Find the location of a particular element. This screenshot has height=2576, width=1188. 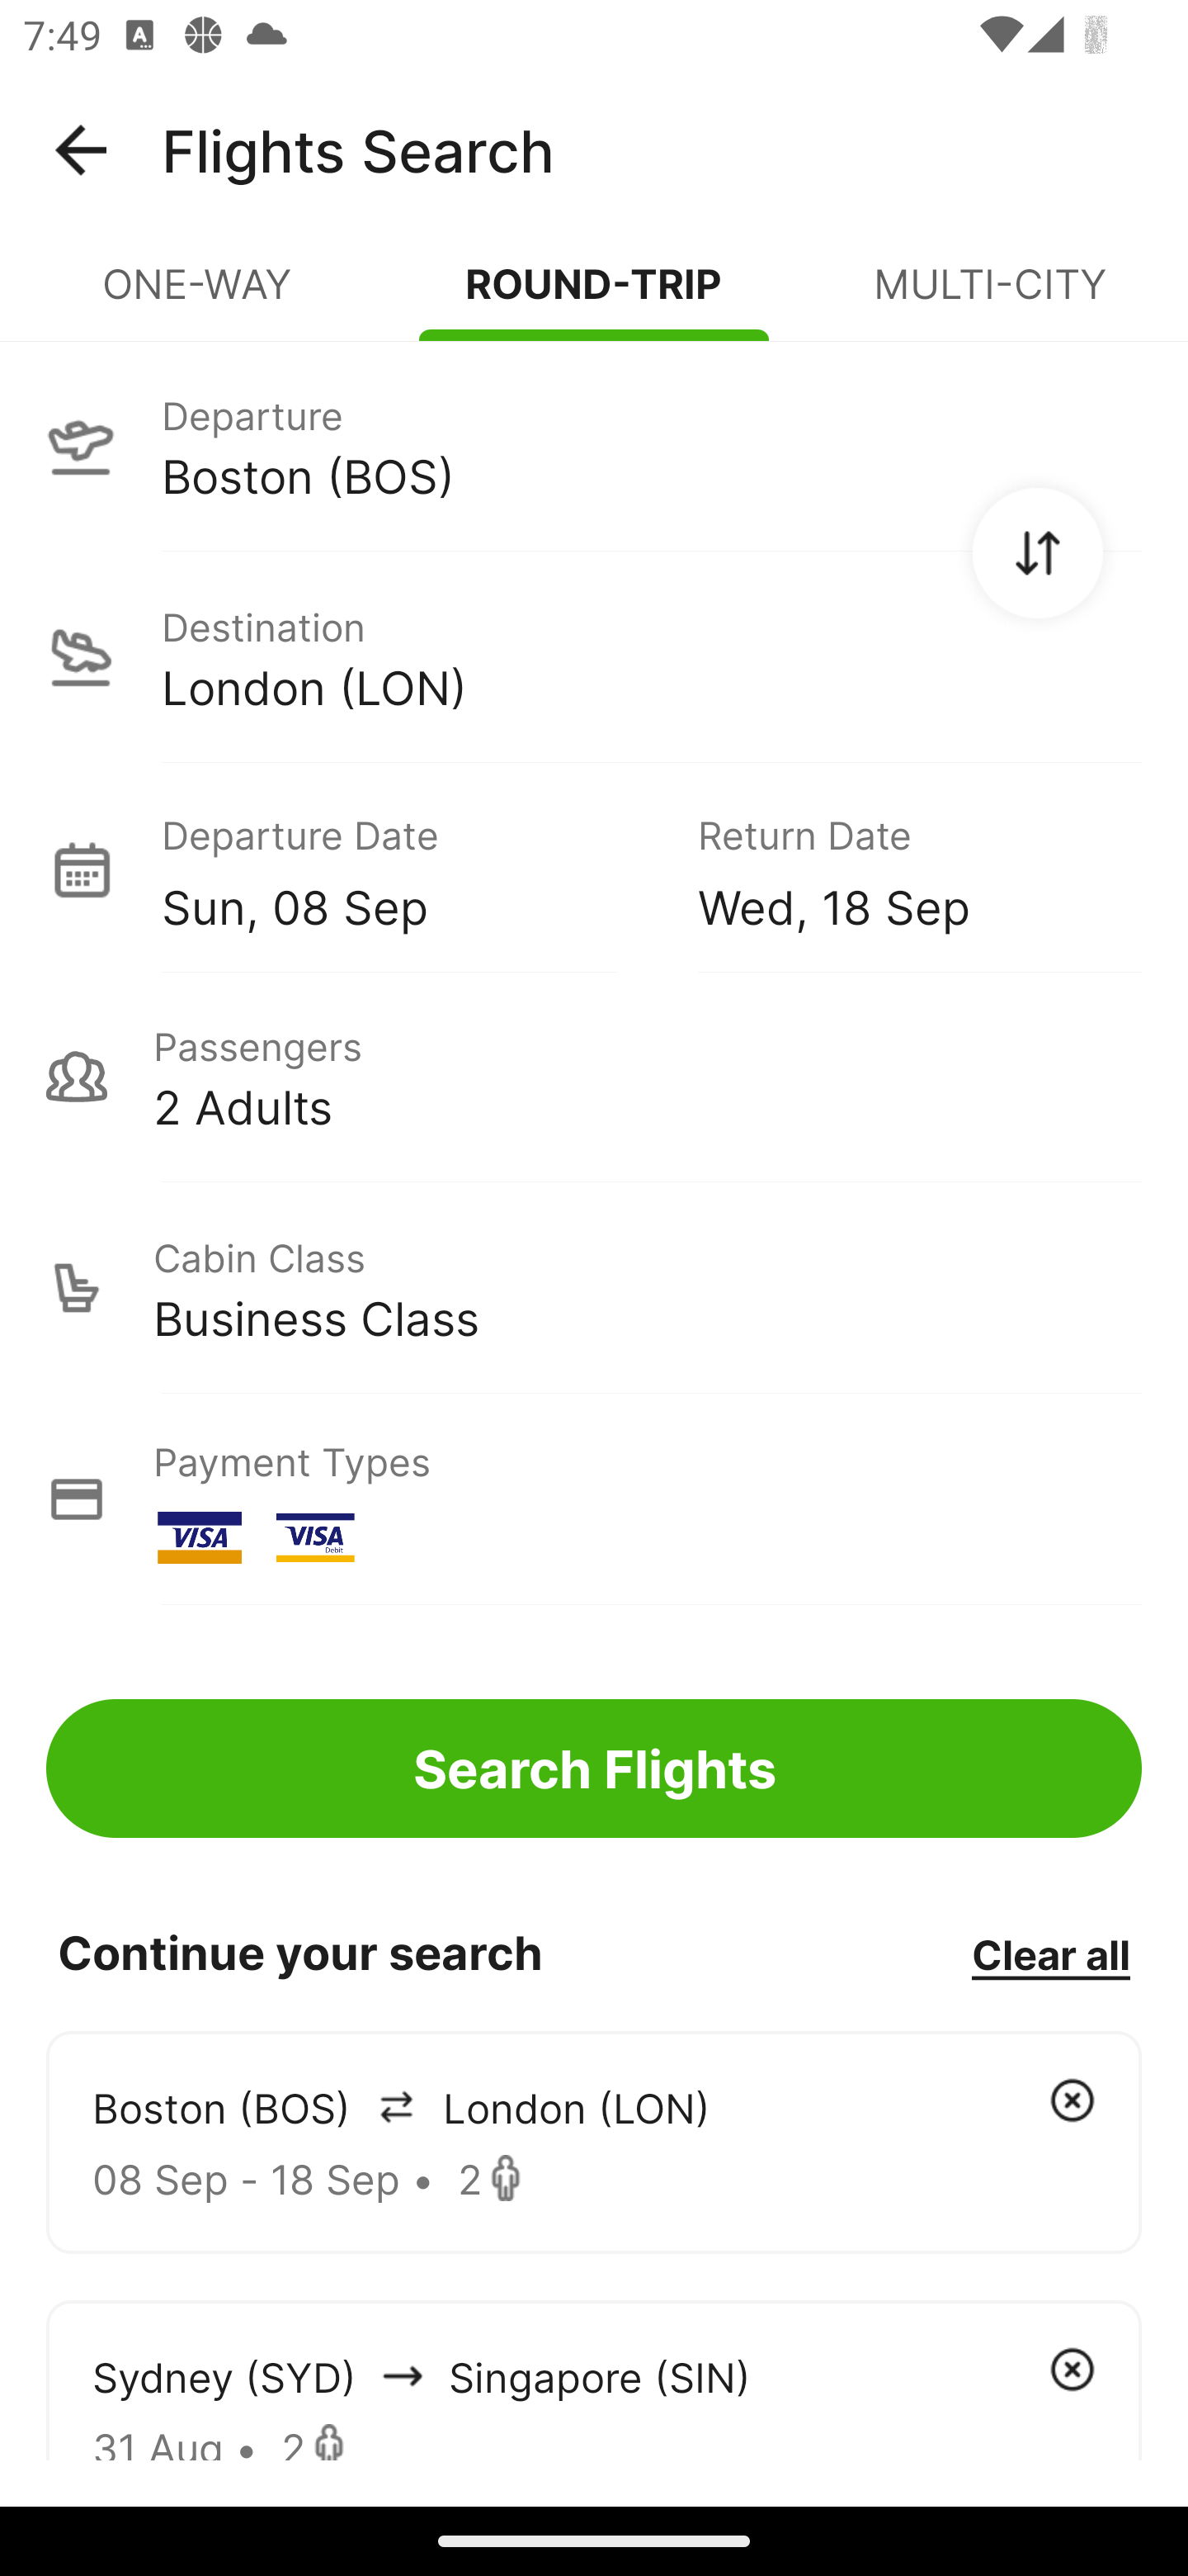

Return Date Wed, 18 Sep is located at coordinates (896, 869).